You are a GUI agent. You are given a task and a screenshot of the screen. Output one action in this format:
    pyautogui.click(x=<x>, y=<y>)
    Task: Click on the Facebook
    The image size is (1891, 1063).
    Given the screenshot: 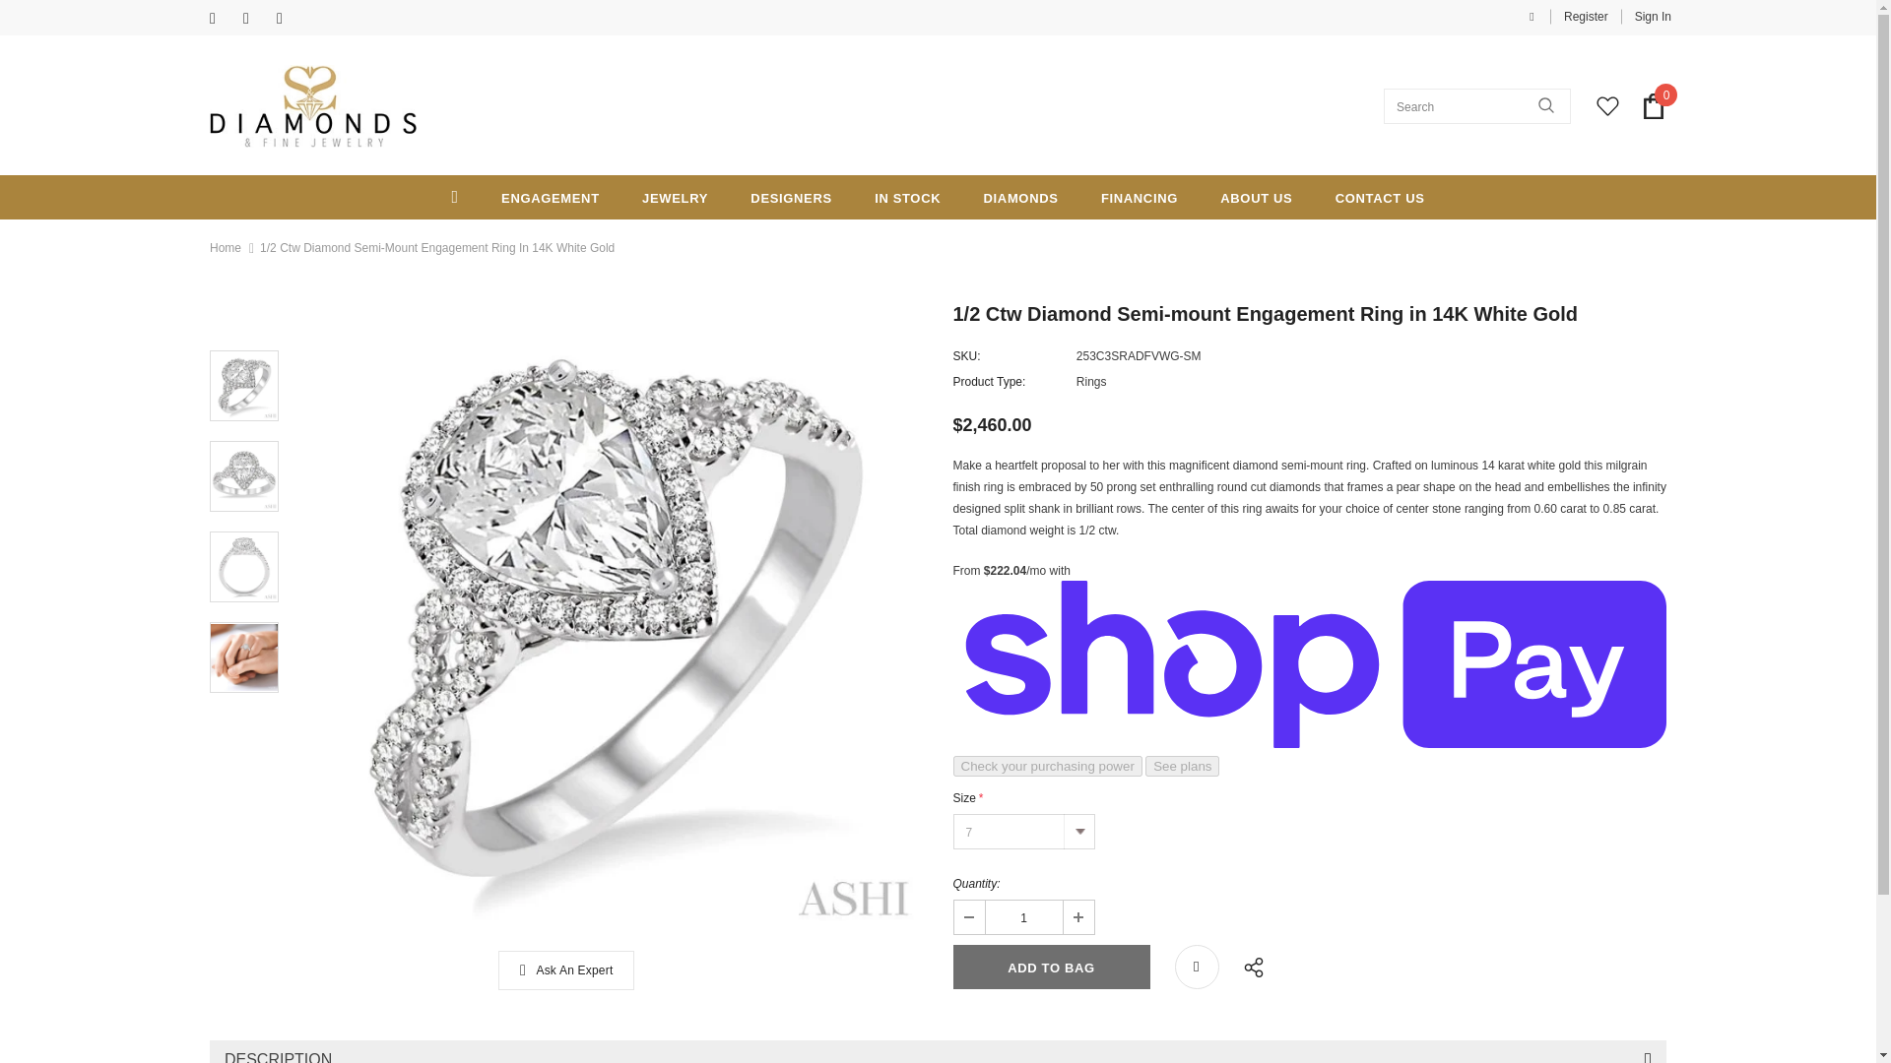 What is the action you would take?
    pyautogui.click(x=223, y=19)
    